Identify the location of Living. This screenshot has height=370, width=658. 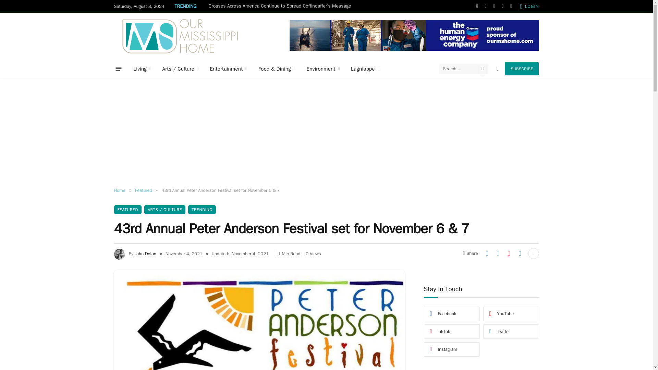
(143, 69).